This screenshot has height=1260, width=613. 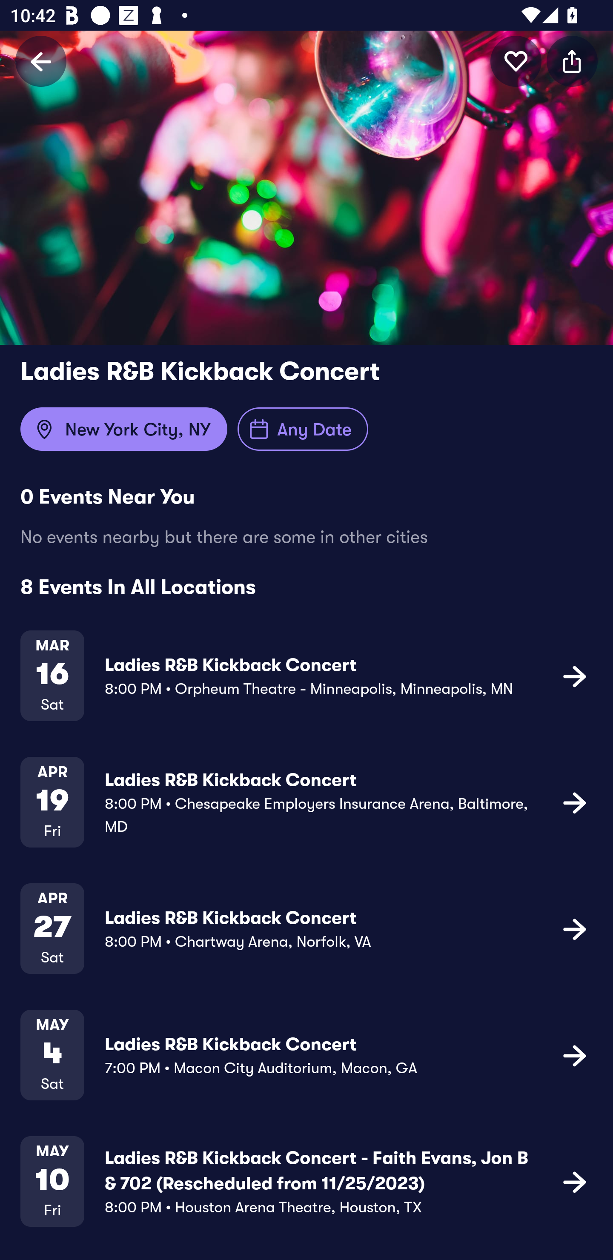 I want to click on icon button, so click(x=575, y=1182).